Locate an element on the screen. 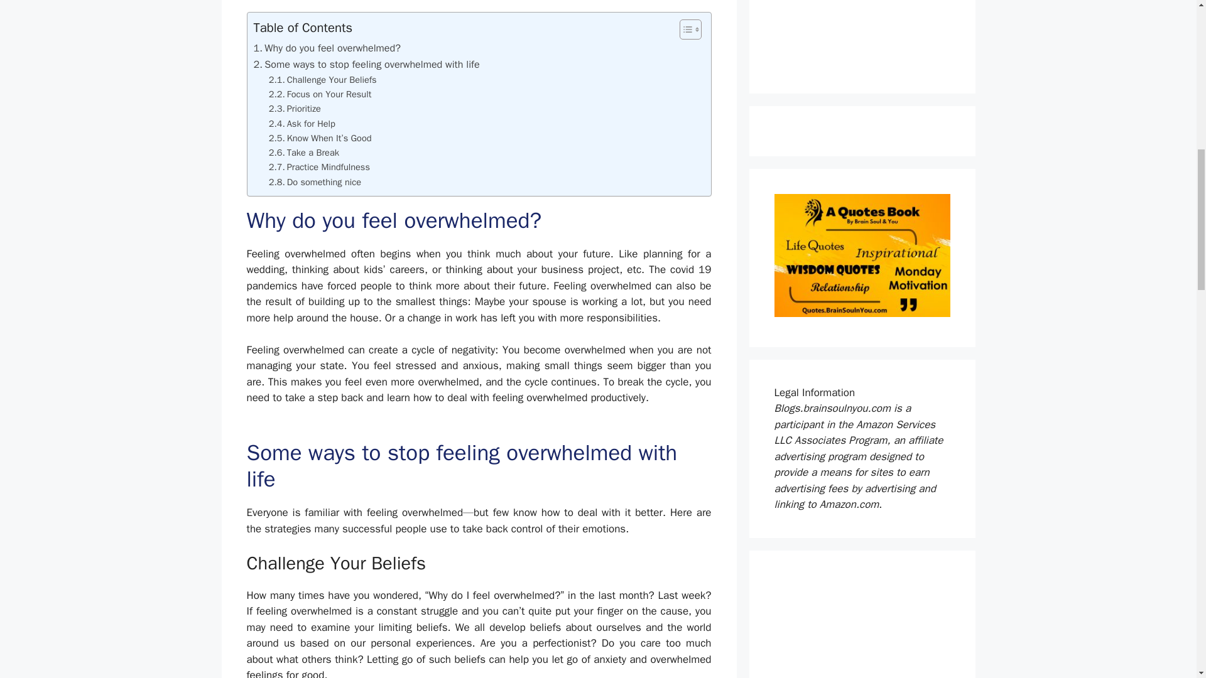  Why do you feel overwhelmed? is located at coordinates (327, 48).